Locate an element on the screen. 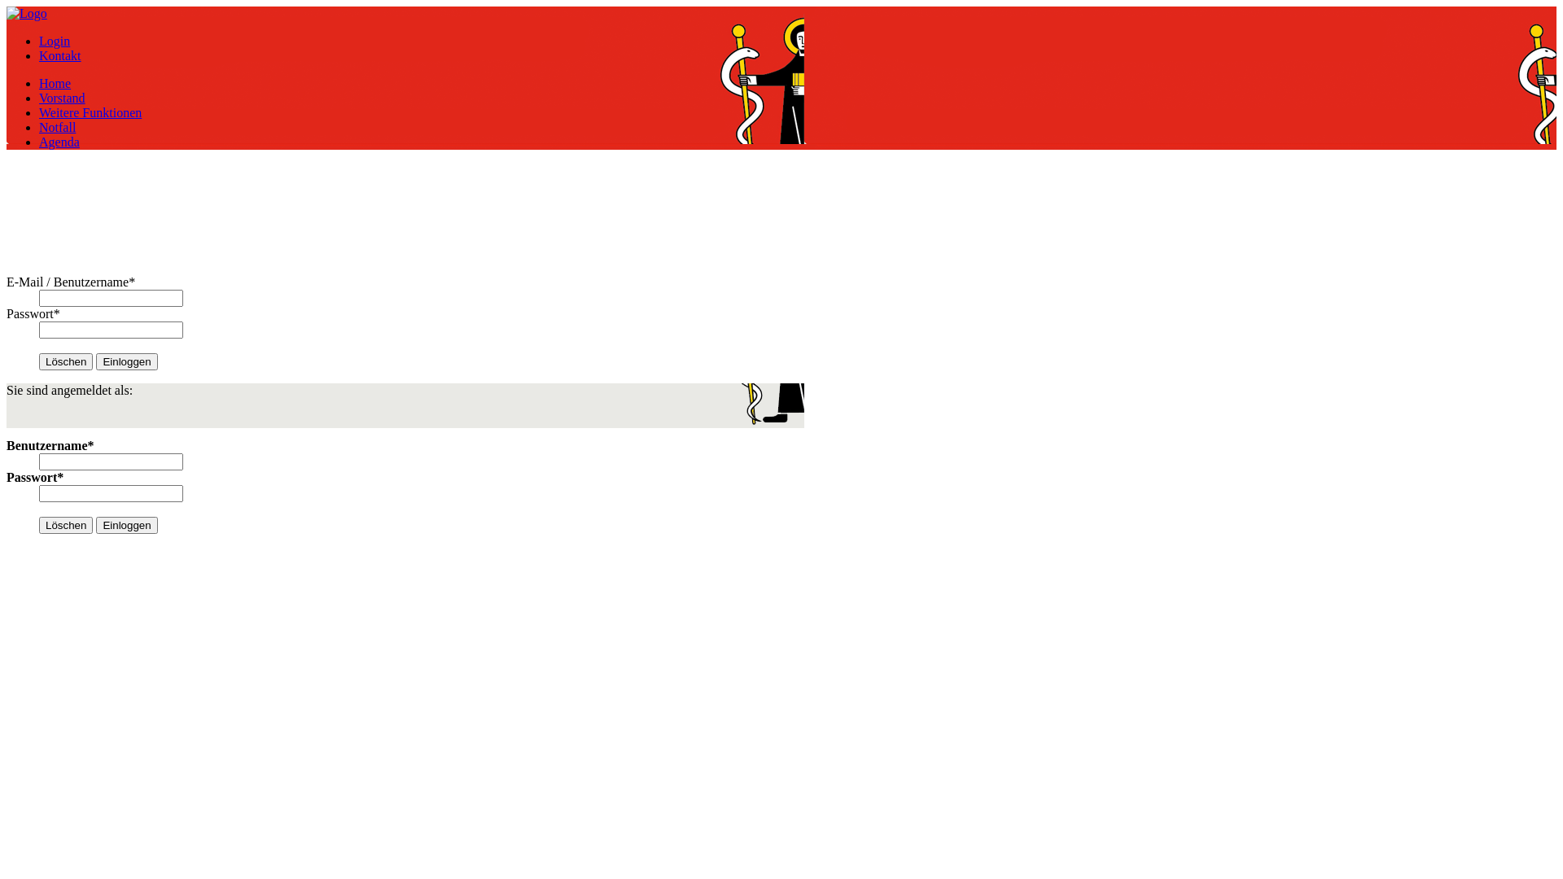 Image resolution: width=1563 pixels, height=879 pixels. Zur Startseite is located at coordinates (405, 211).